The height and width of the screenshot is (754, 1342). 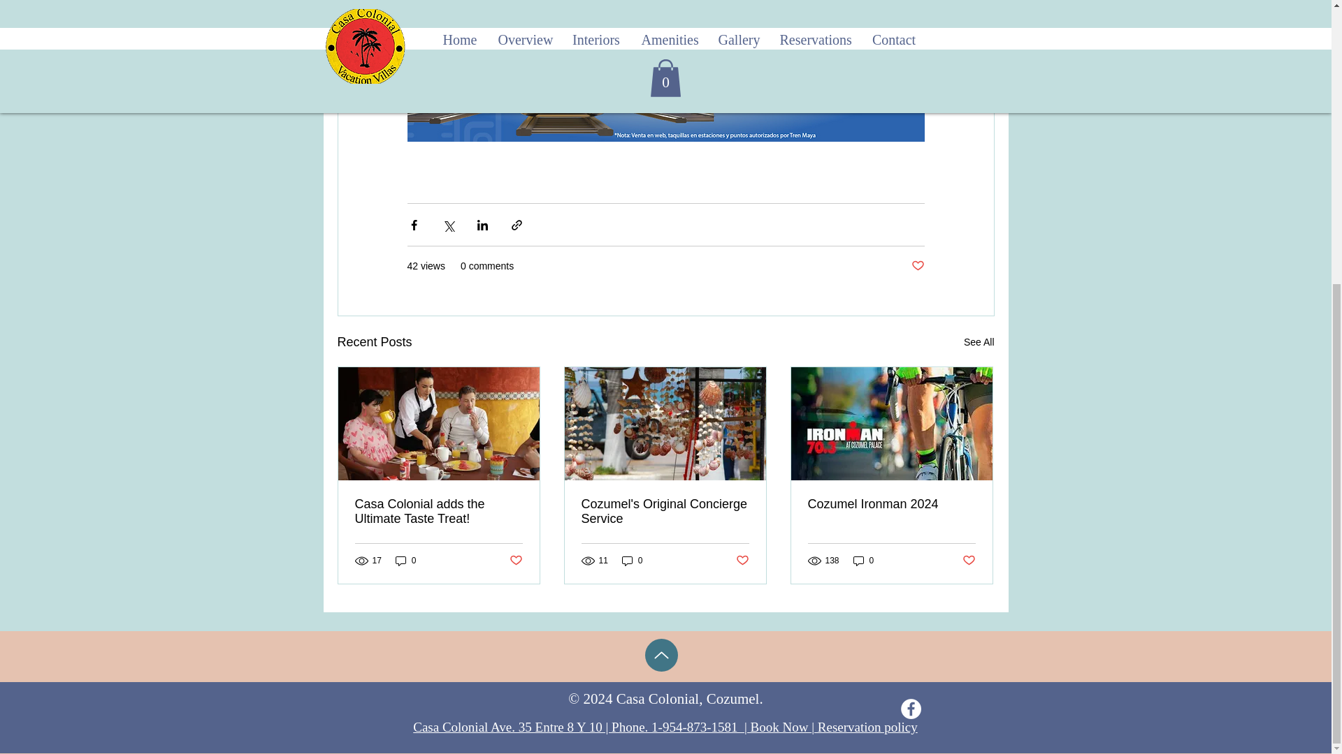 I want to click on 0, so click(x=632, y=561).